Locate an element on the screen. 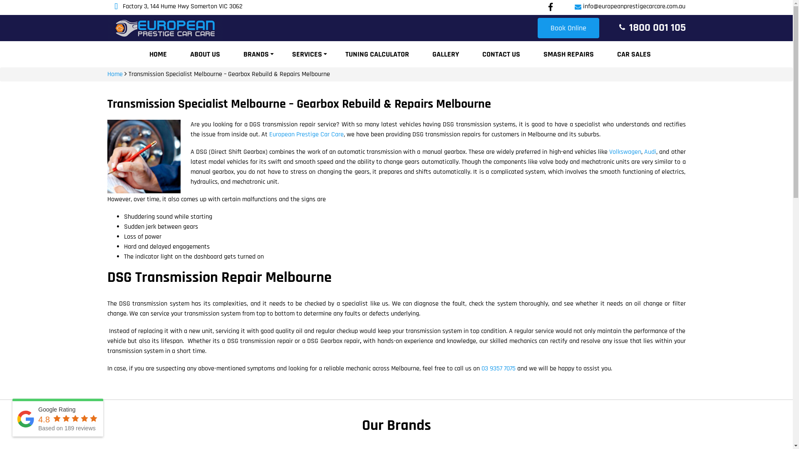 The width and height of the screenshot is (799, 449). GALLERY is located at coordinates (446, 54).